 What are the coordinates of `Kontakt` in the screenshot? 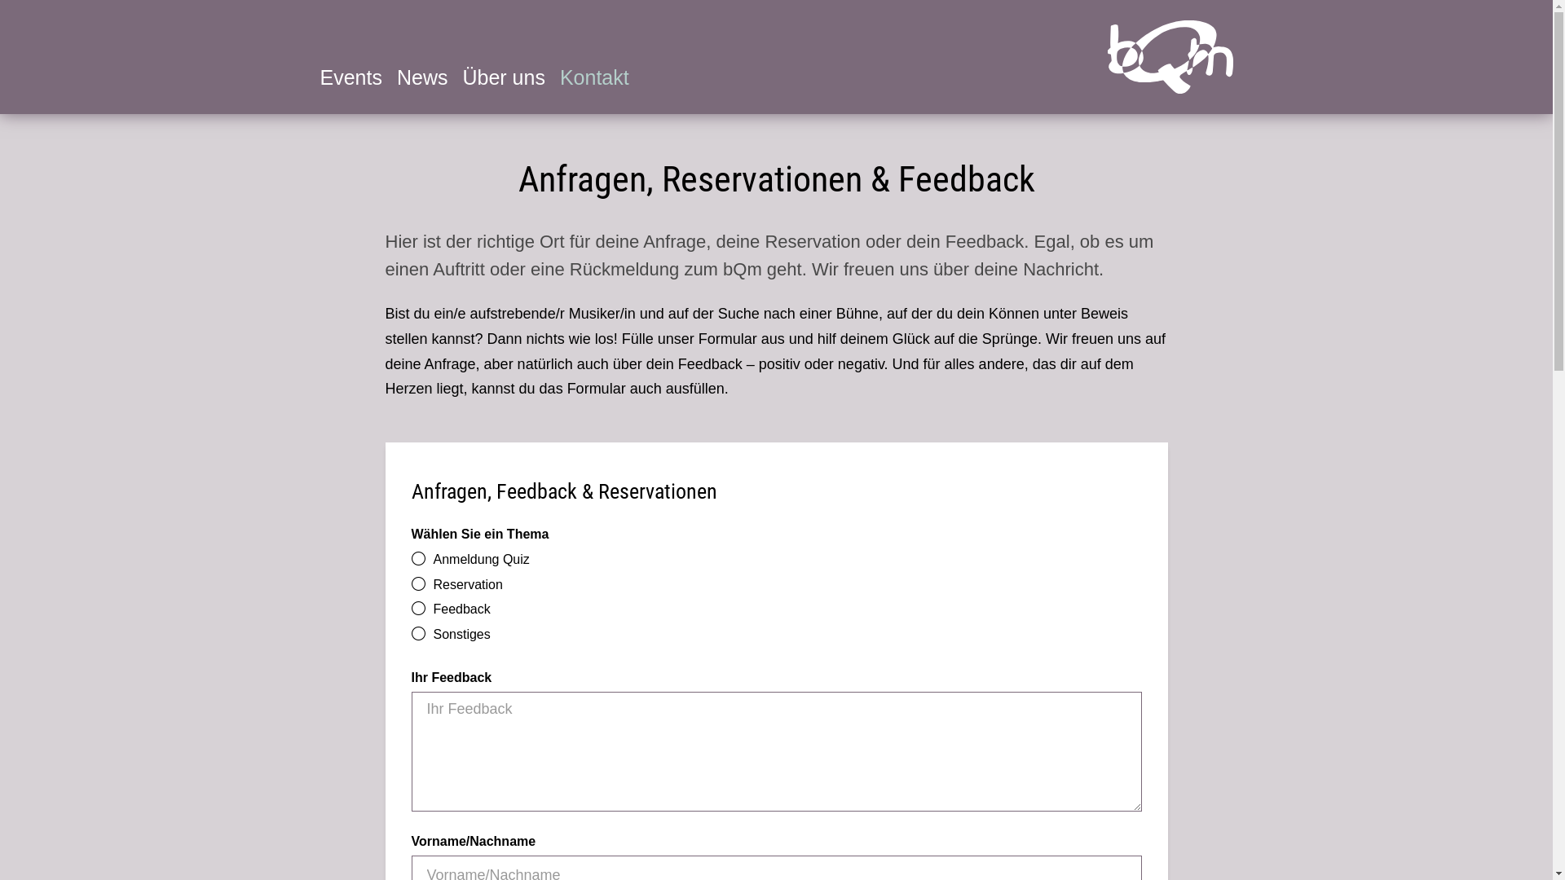 It's located at (595, 78).